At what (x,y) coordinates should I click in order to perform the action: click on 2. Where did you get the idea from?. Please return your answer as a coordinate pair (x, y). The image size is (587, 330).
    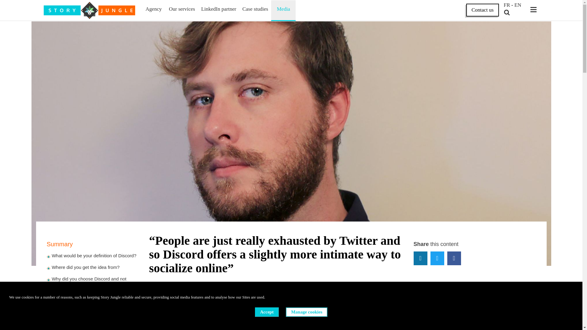
    Looking at the image, I should click on (83, 267).